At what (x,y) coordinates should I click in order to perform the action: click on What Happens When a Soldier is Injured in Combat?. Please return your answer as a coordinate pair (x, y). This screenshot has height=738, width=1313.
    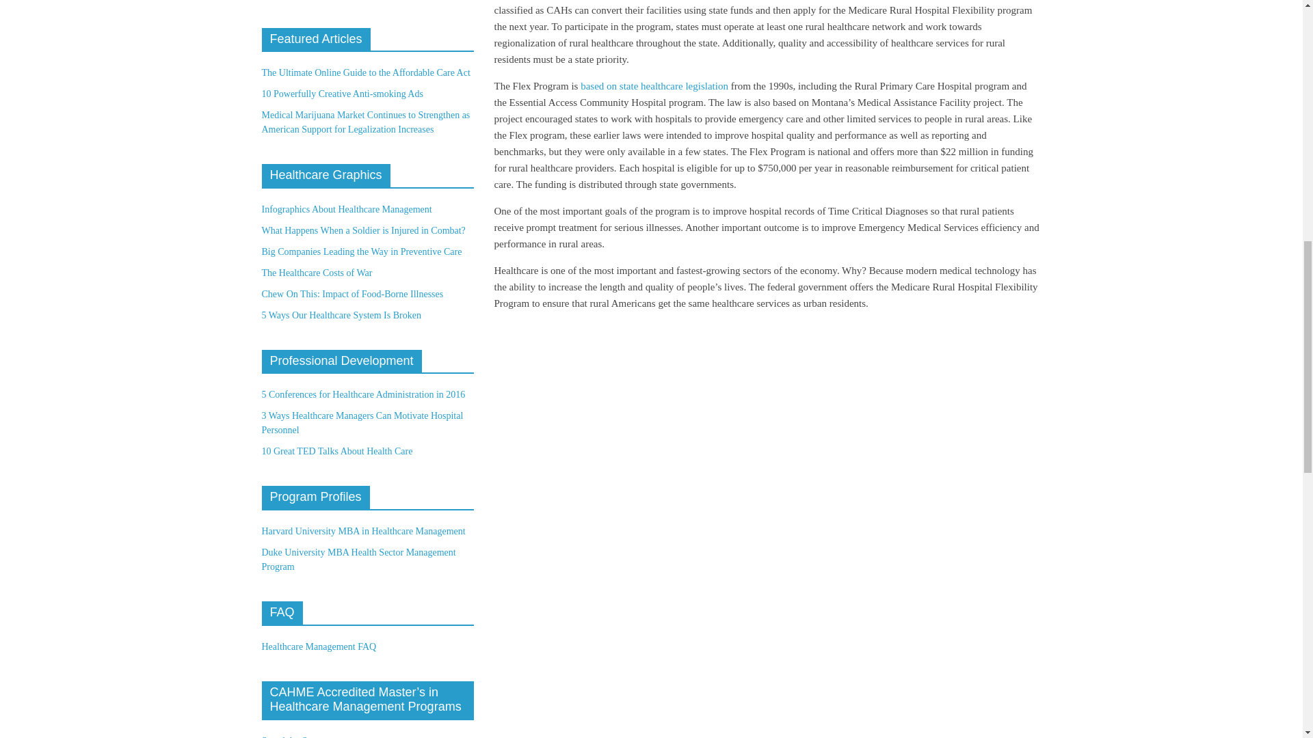
    Looking at the image, I should click on (362, 230).